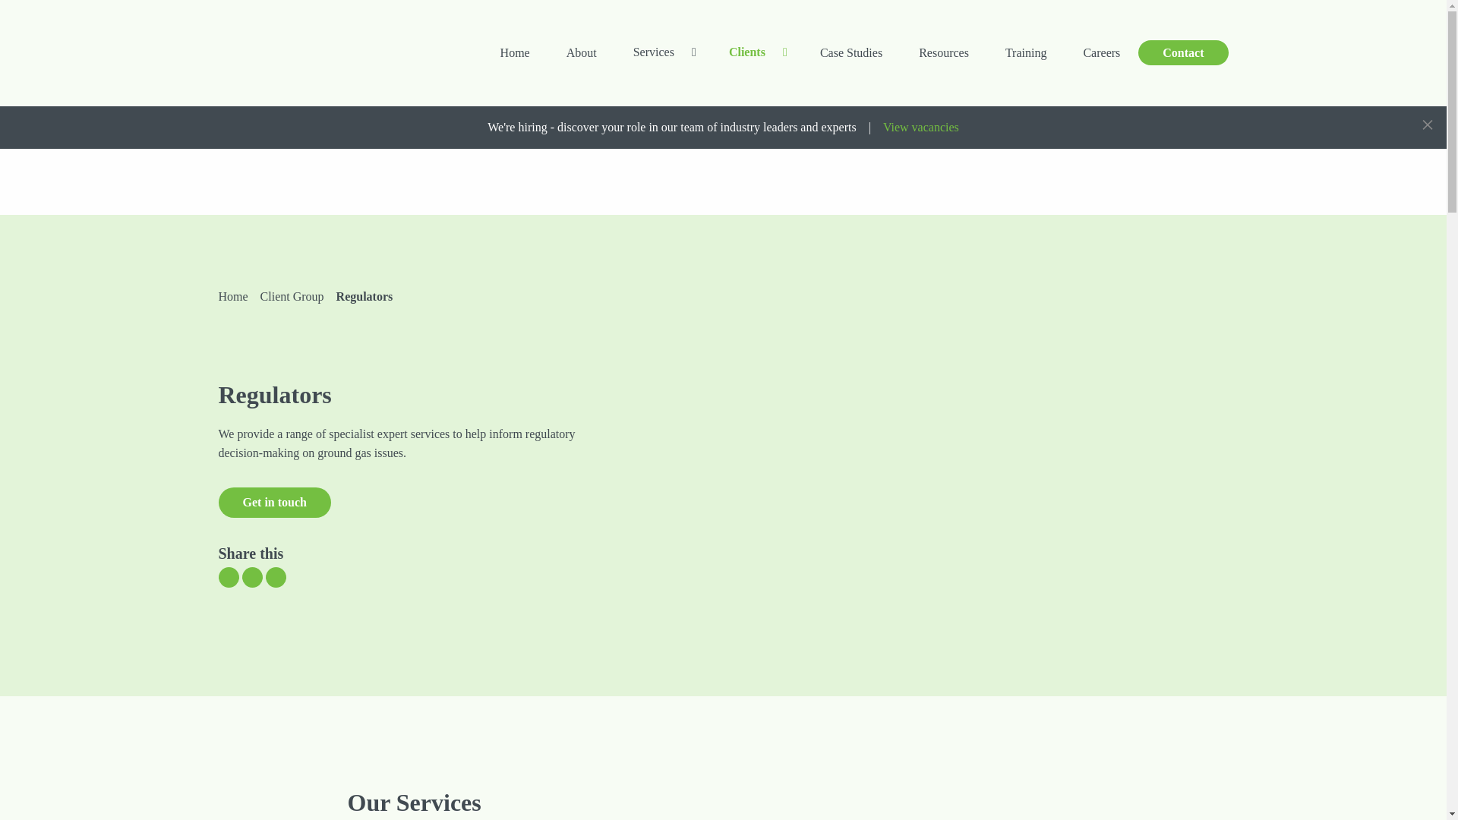  What do you see at coordinates (515, 52) in the screenshot?
I see `Home` at bounding box center [515, 52].